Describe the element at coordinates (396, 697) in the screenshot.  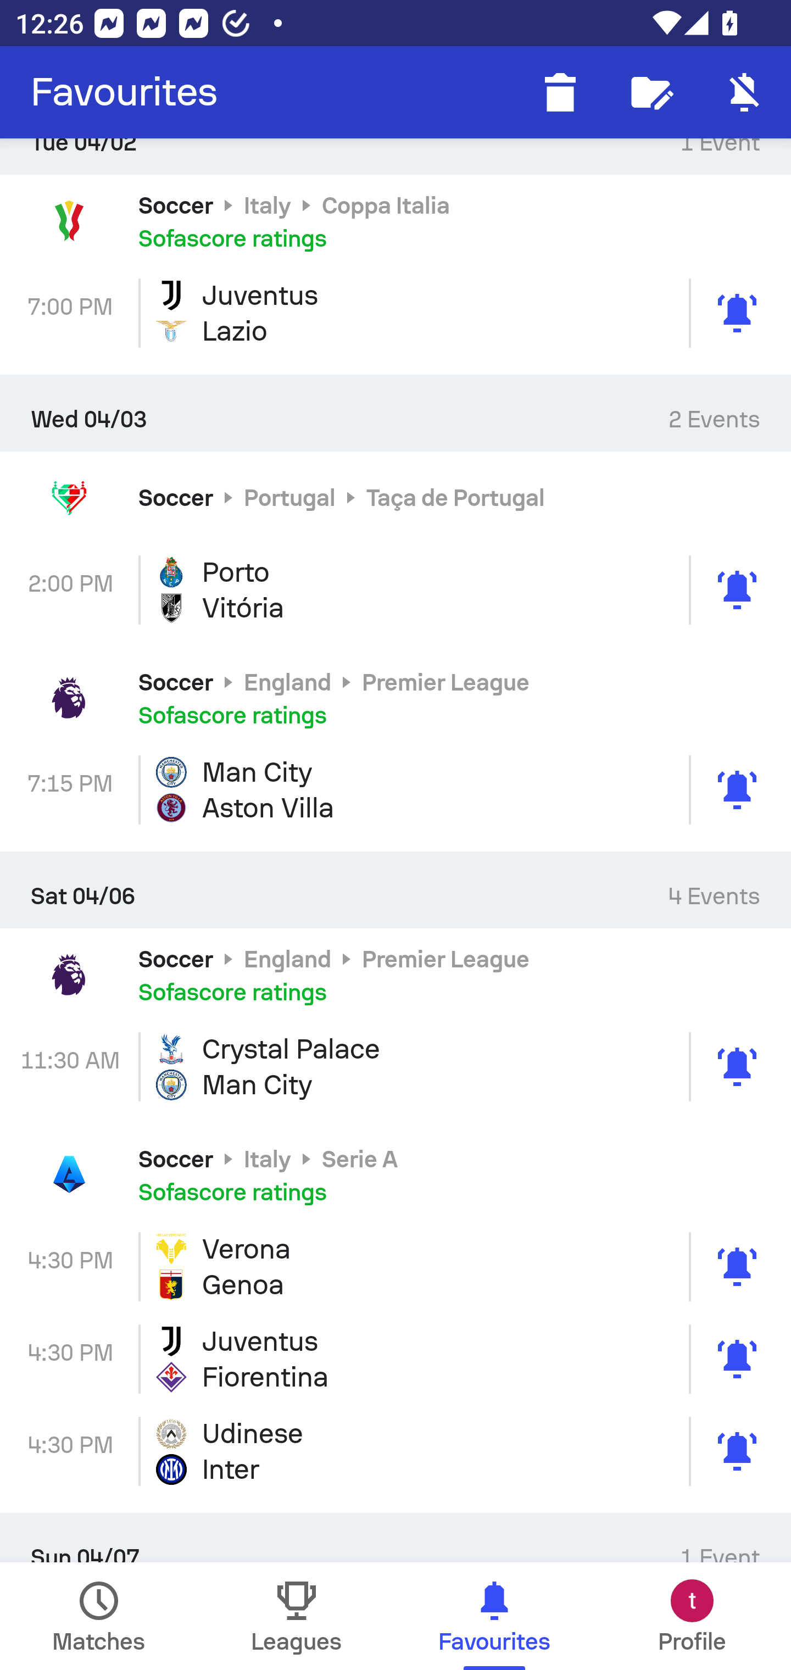
I see `Soccer England Premier League Sofascore ratings` at that location.